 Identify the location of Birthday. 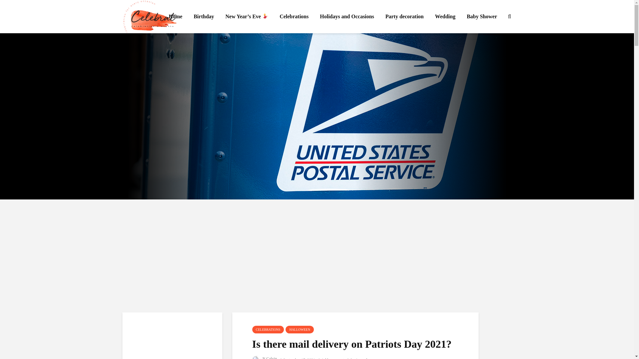
(204, 17).